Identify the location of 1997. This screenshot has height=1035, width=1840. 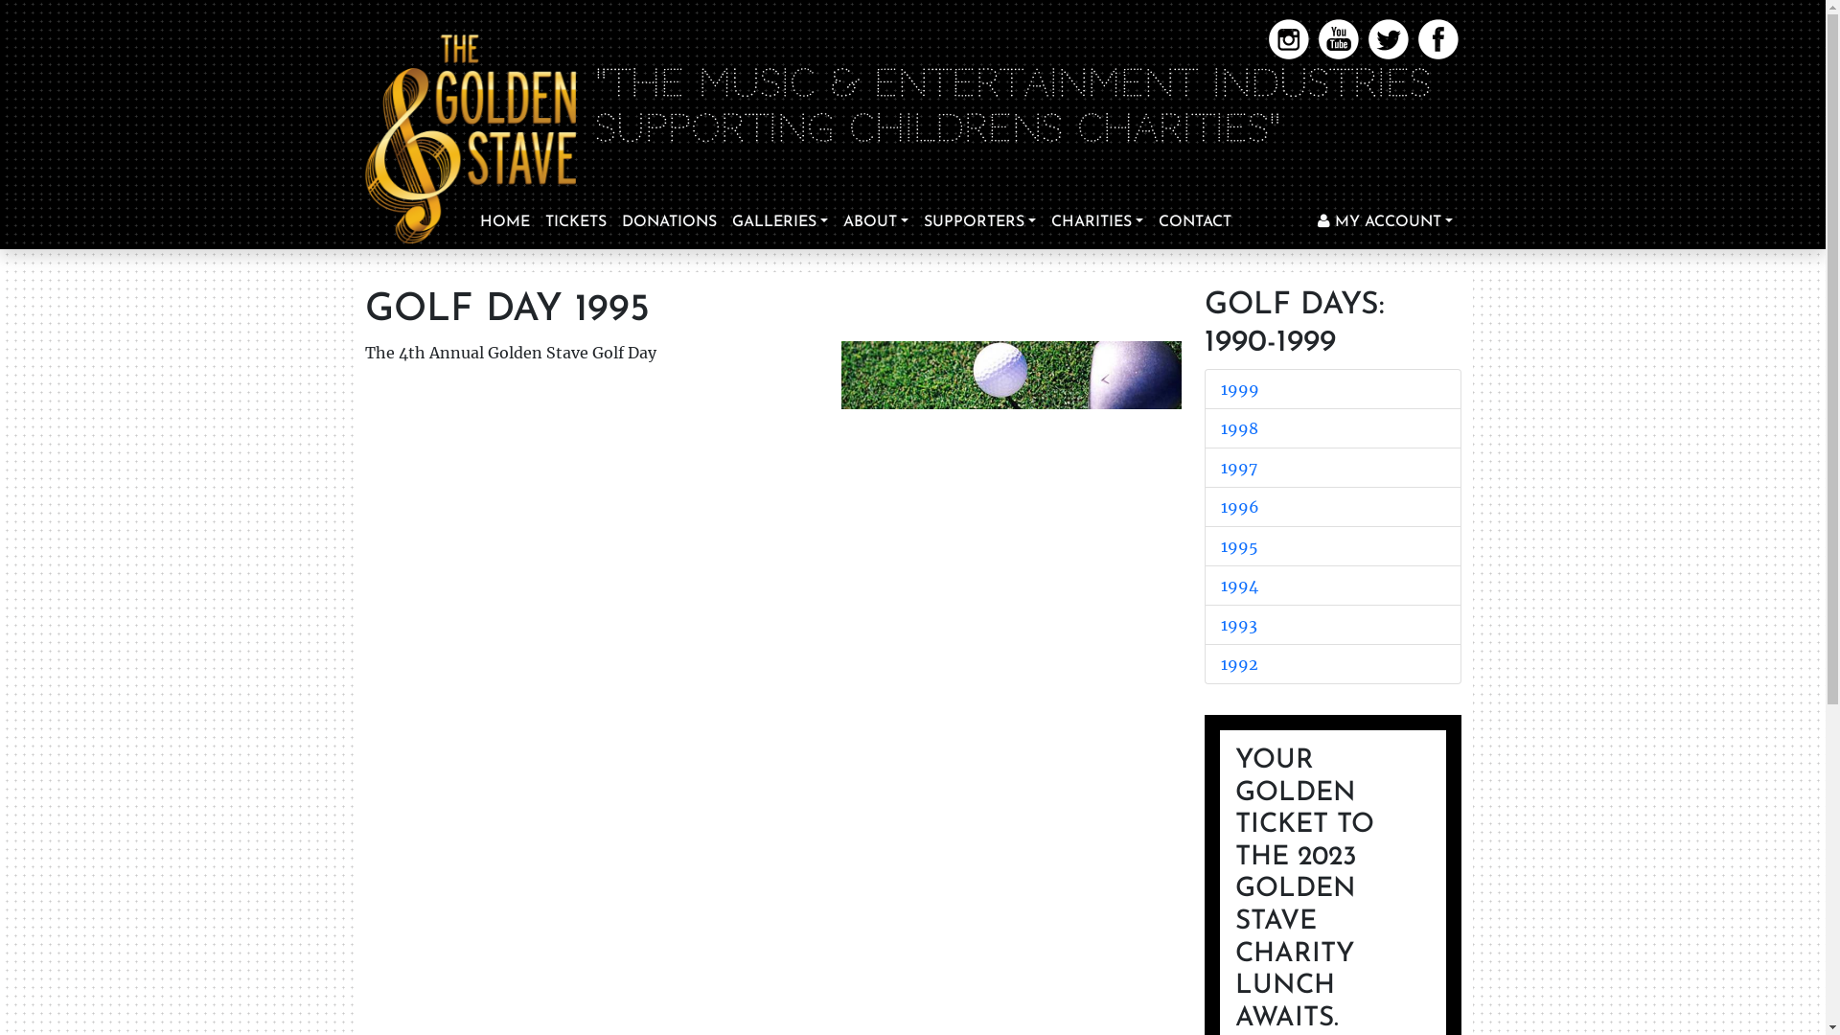
(1239, 468).